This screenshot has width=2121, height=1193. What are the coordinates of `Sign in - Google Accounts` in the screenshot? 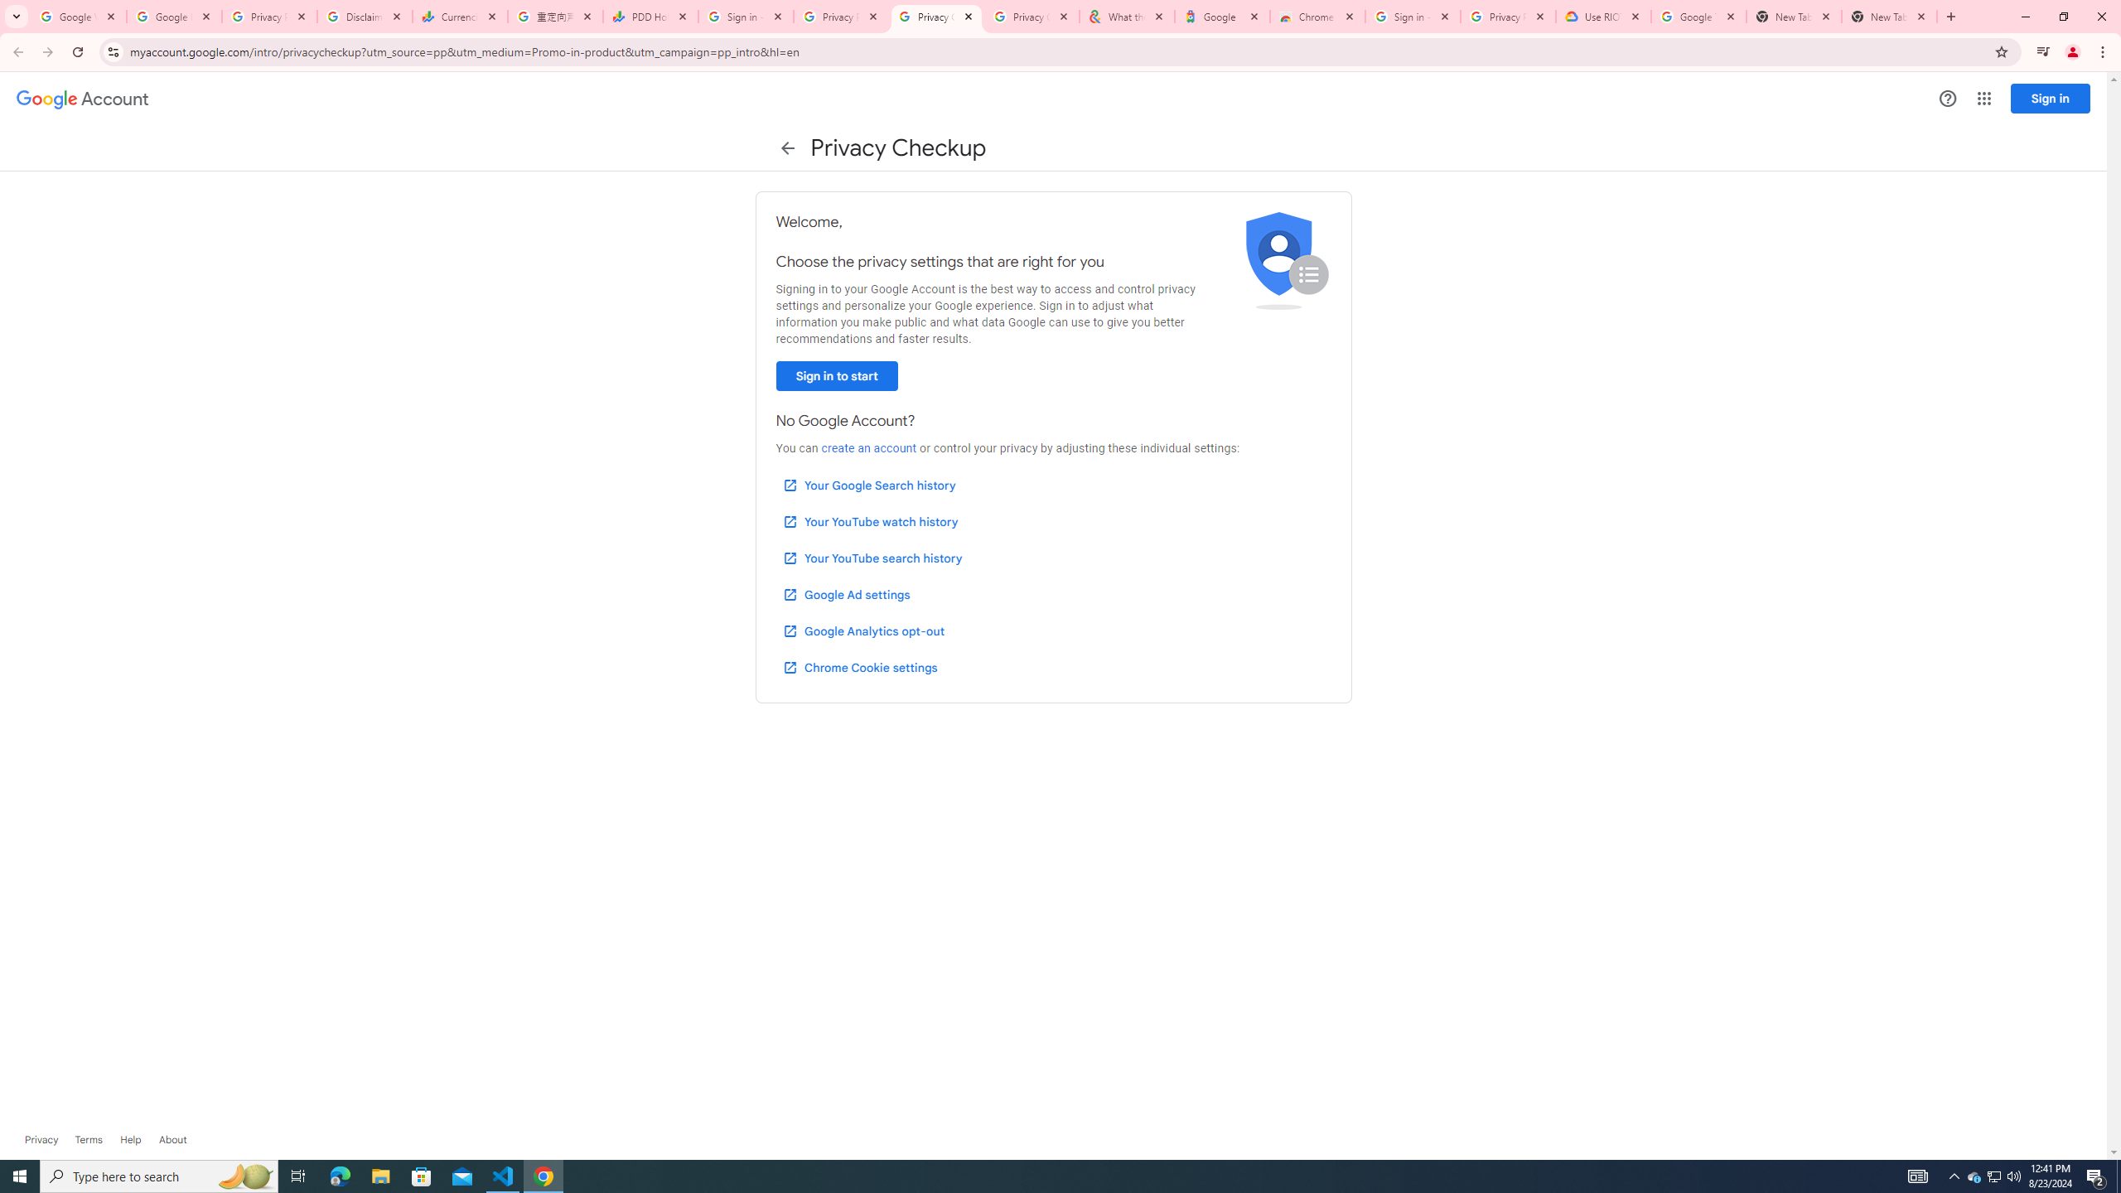 It's located at (1412, 17).